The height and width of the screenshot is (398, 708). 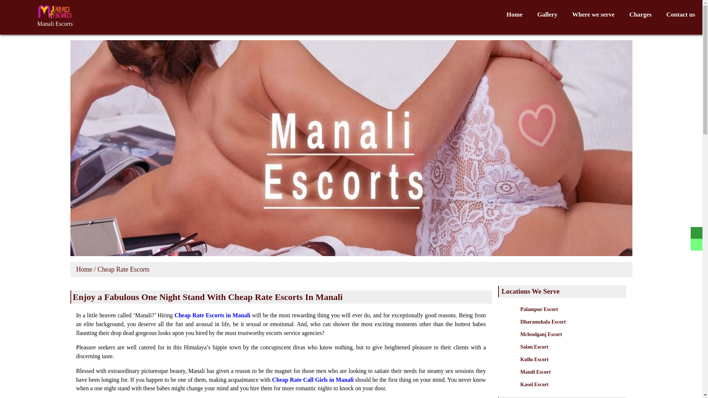 I want to click on Call Now, so click(x=55, y=24).